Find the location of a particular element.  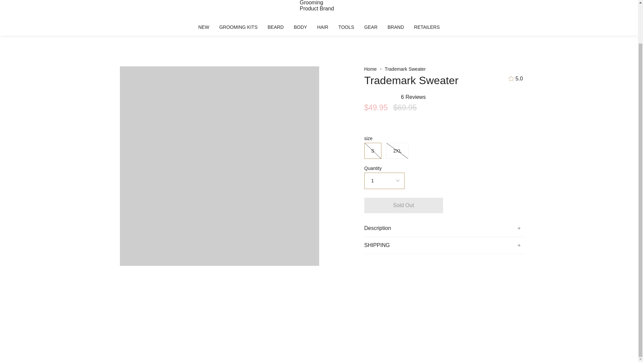

NEW is located at coordinates (204, 27).